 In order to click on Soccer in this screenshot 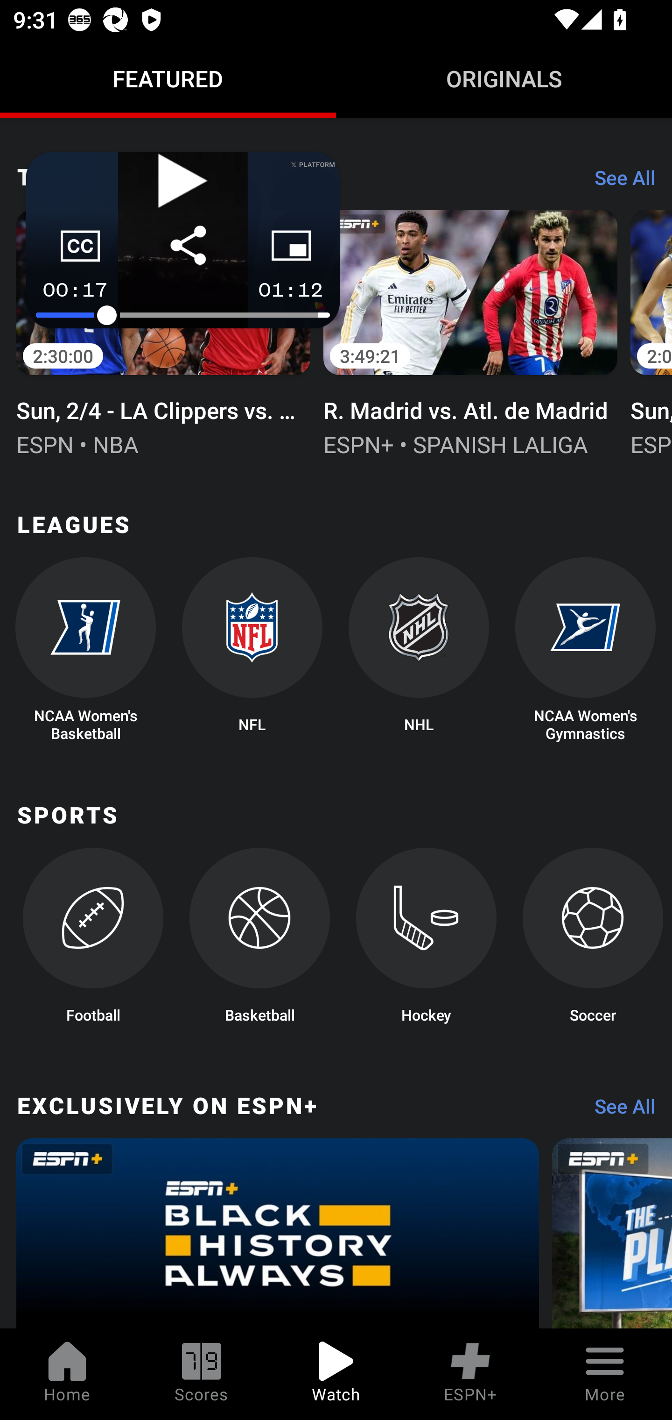, I will do `click(593, 941)`.